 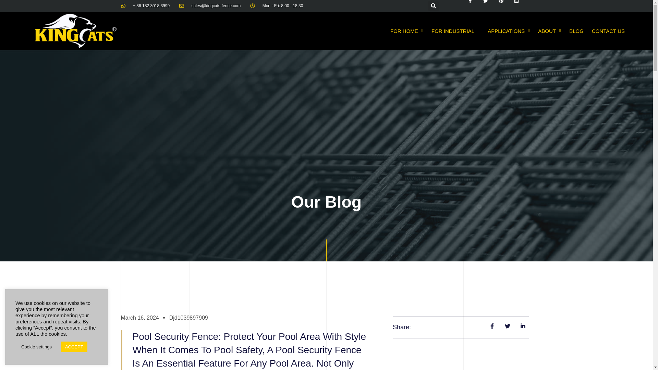 I want to click on FOR INDUSTRIAL, so click(x=455, y=31).